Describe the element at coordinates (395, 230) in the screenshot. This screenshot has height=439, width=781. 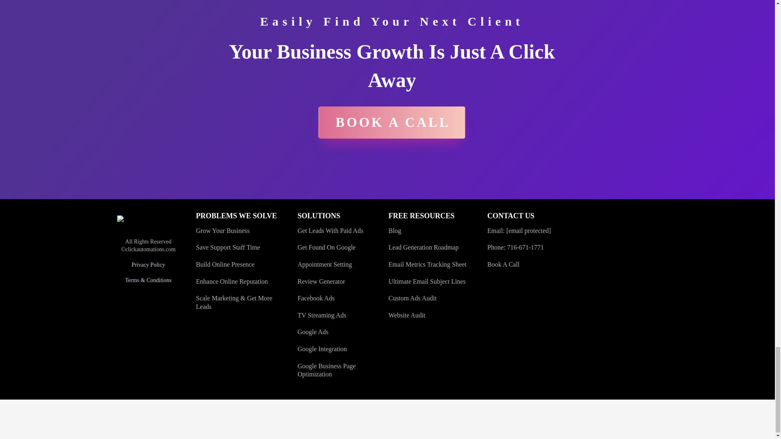
I see `Blog` at that location.